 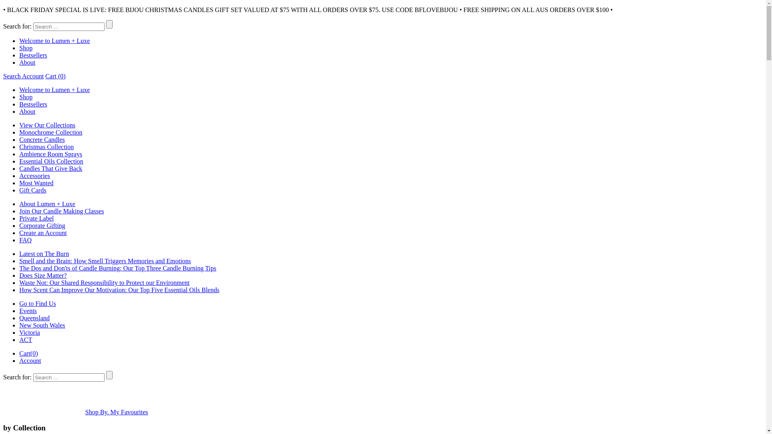 What do you see at coordinates (55, 90) in the screenshot?
I see `Welcome to Lumen + Luxe` at bounding box center [55, 90].